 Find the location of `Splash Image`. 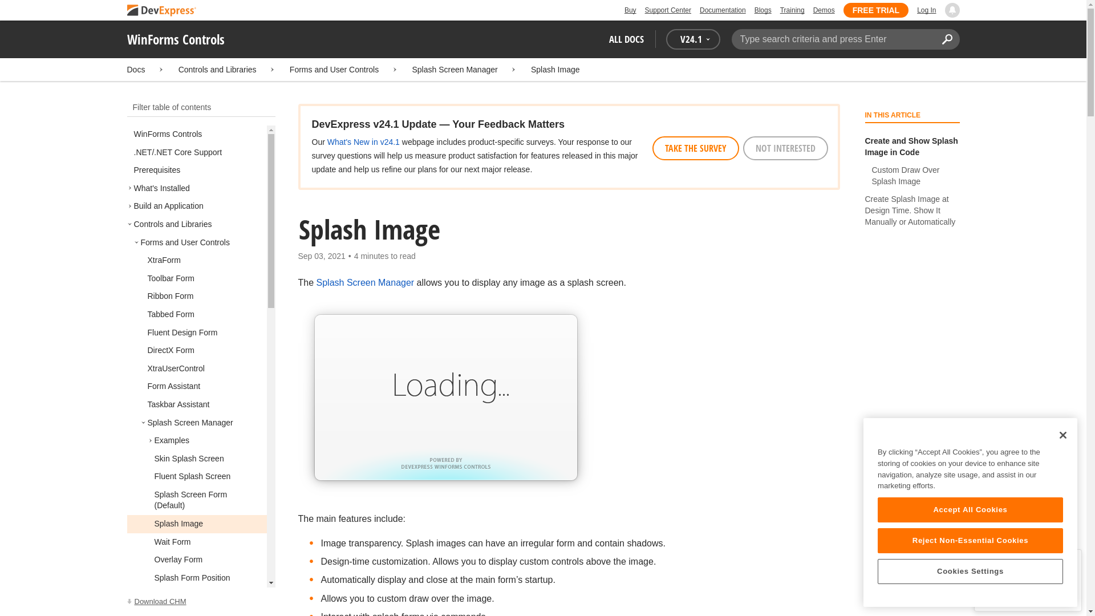

Splash Image is located at coordinates (555, 70).